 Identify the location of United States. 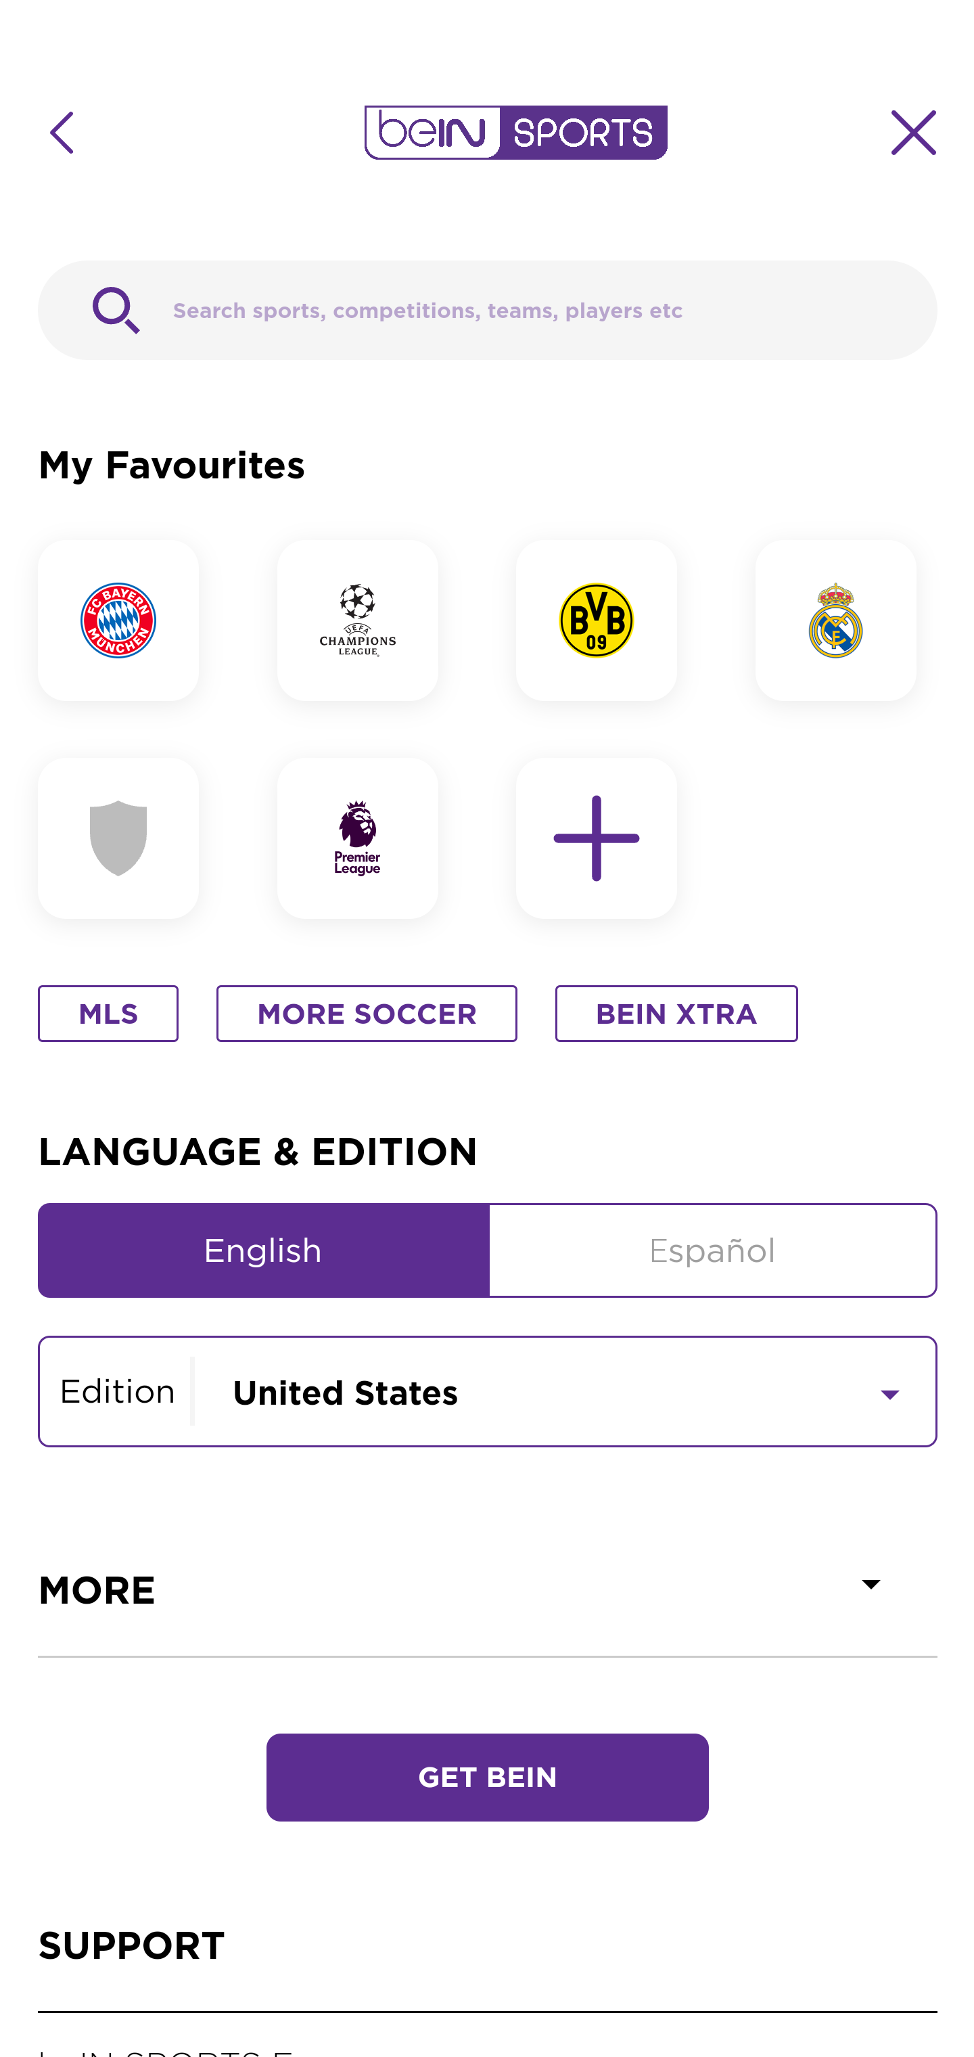
(565, 1389).